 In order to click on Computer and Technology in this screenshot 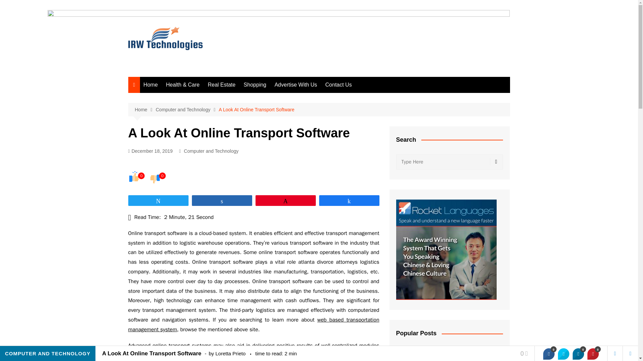, I will do `click(211, 151)`.